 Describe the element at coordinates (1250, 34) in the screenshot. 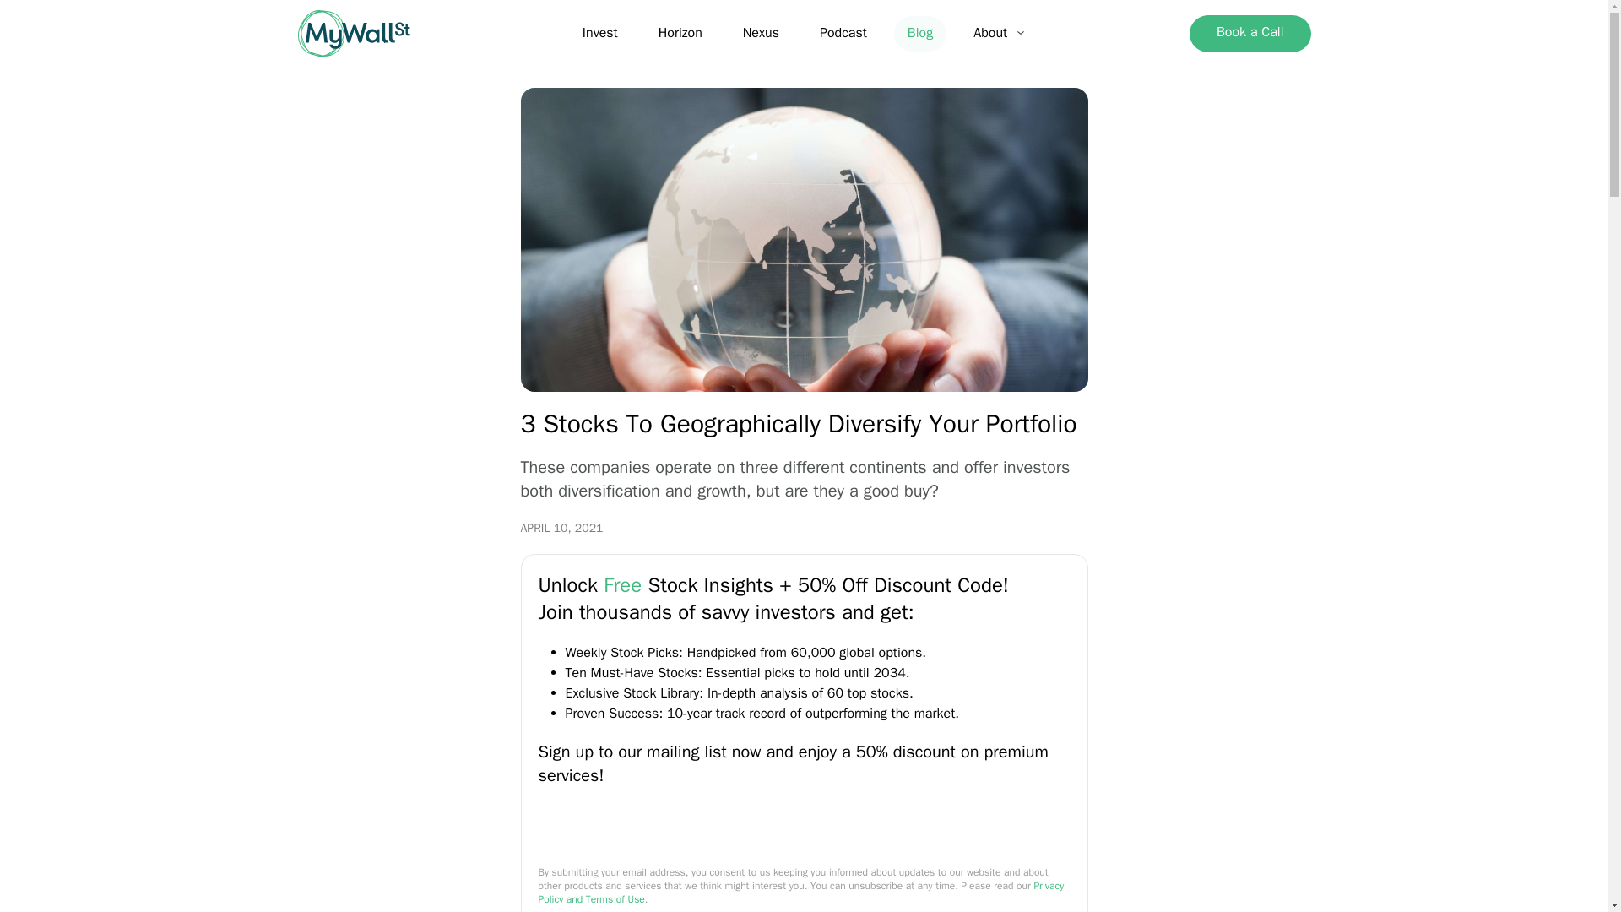

I see `Book a Call` at that location.